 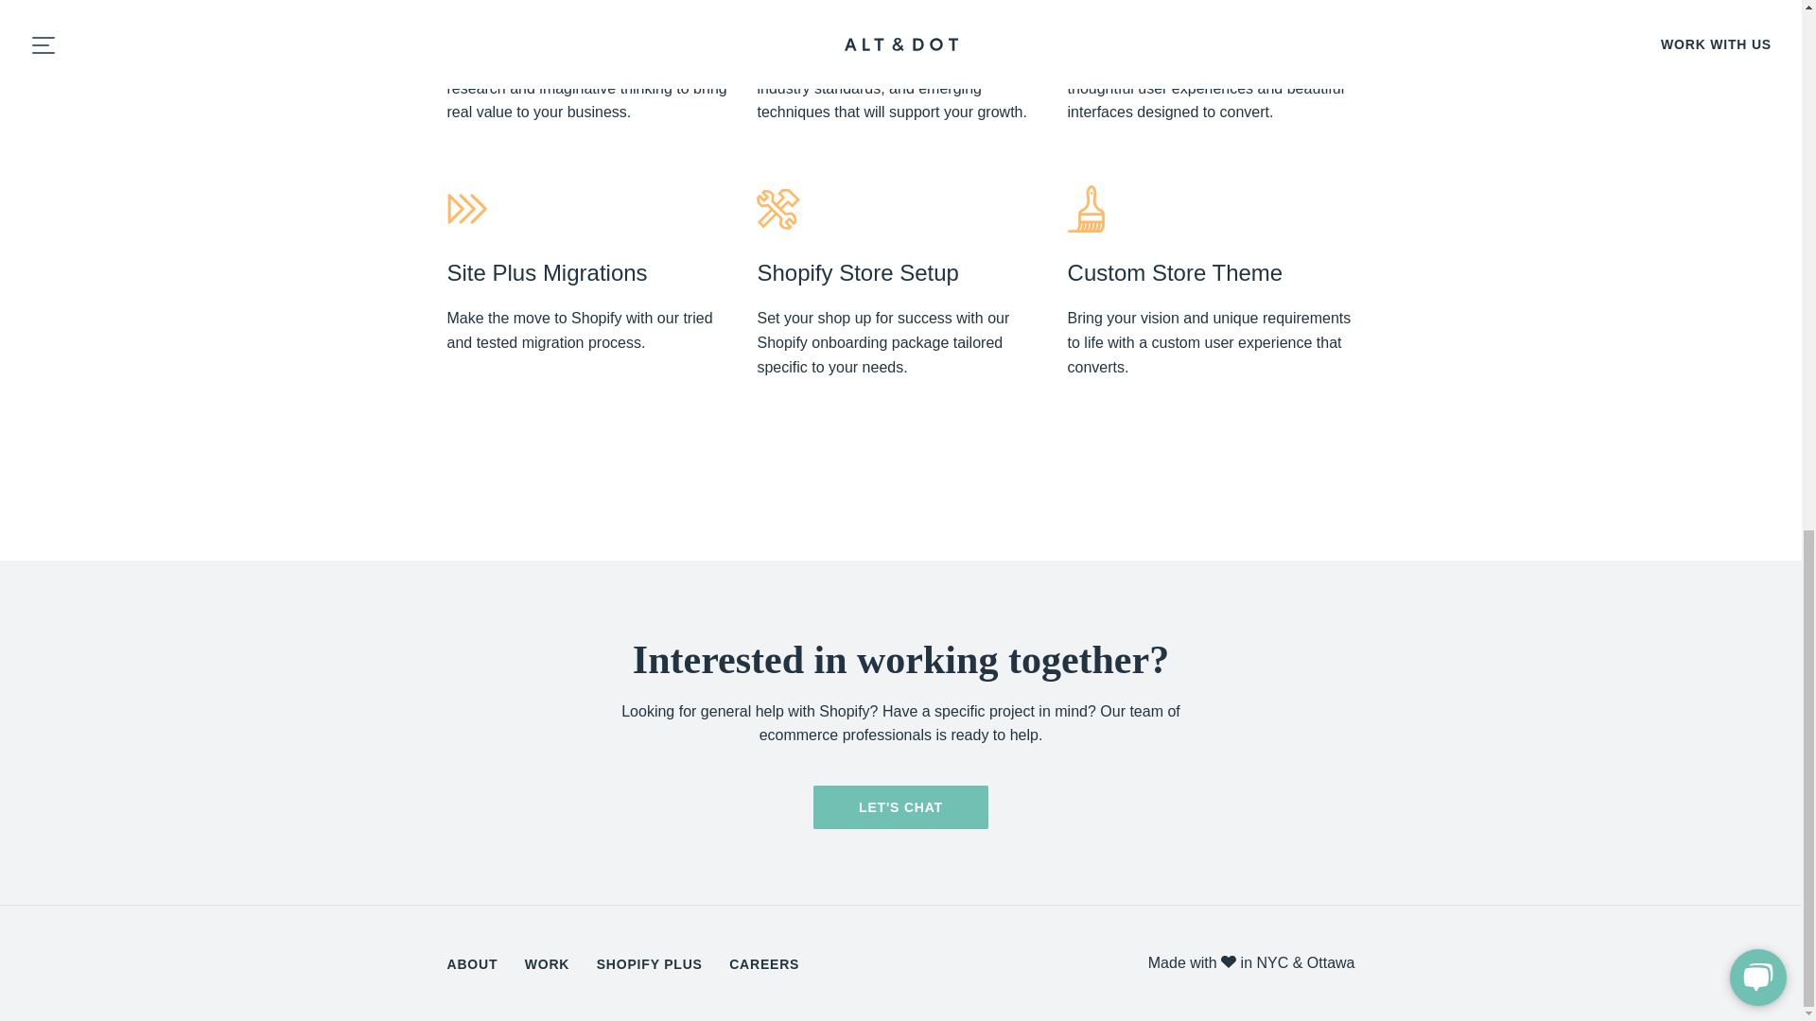 I want to click on SHOPIFY PLUS, so click(x=650, y=964).